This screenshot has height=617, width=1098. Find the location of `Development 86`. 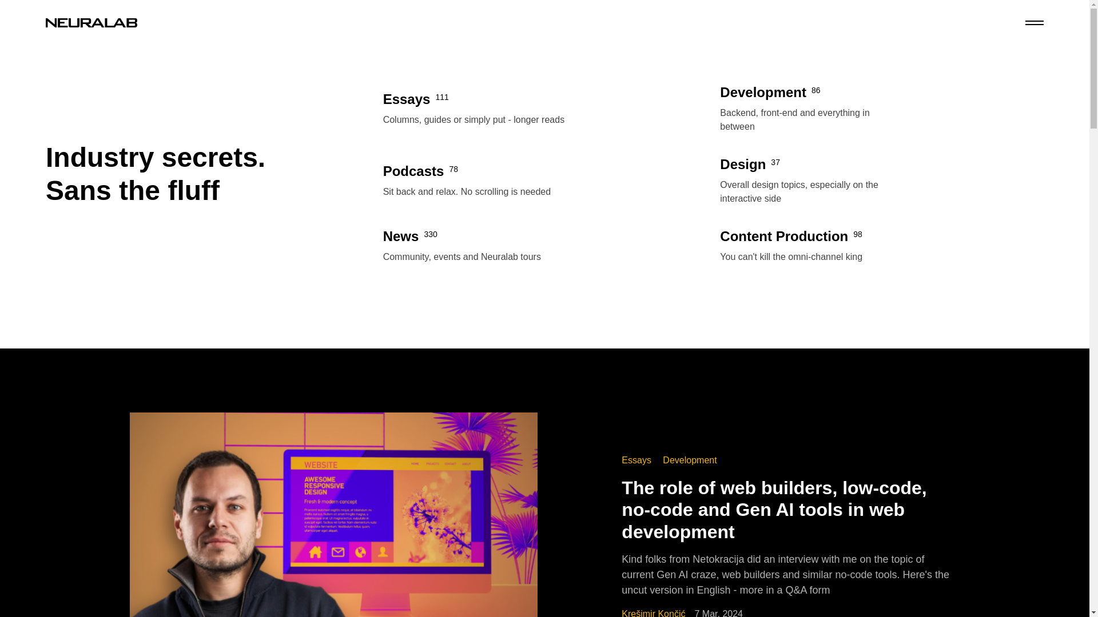

Development 86 is located at coordinates (813, 93).